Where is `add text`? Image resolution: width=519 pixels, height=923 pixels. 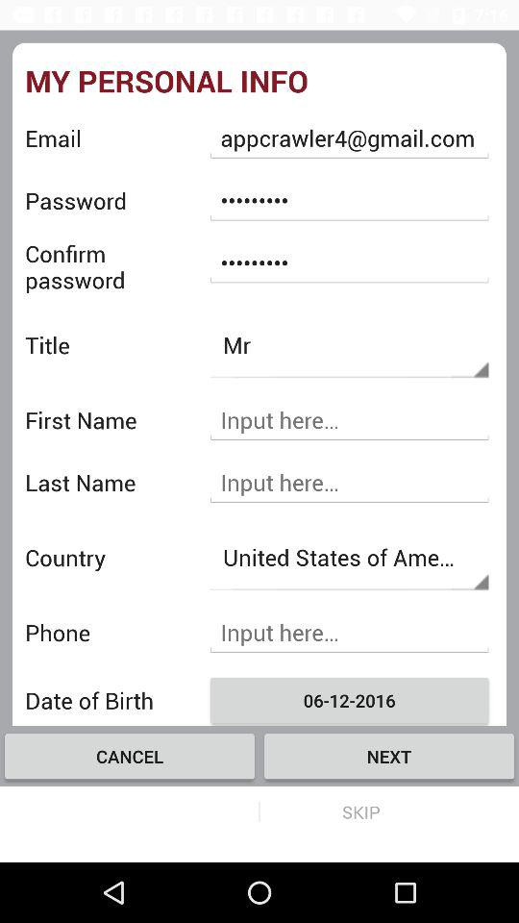 add text is located at coordinates (349, 483).